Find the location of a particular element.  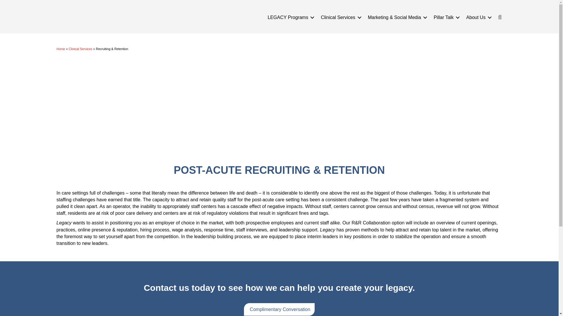

Complimentary Conversation is located at coordinates (279, 309).